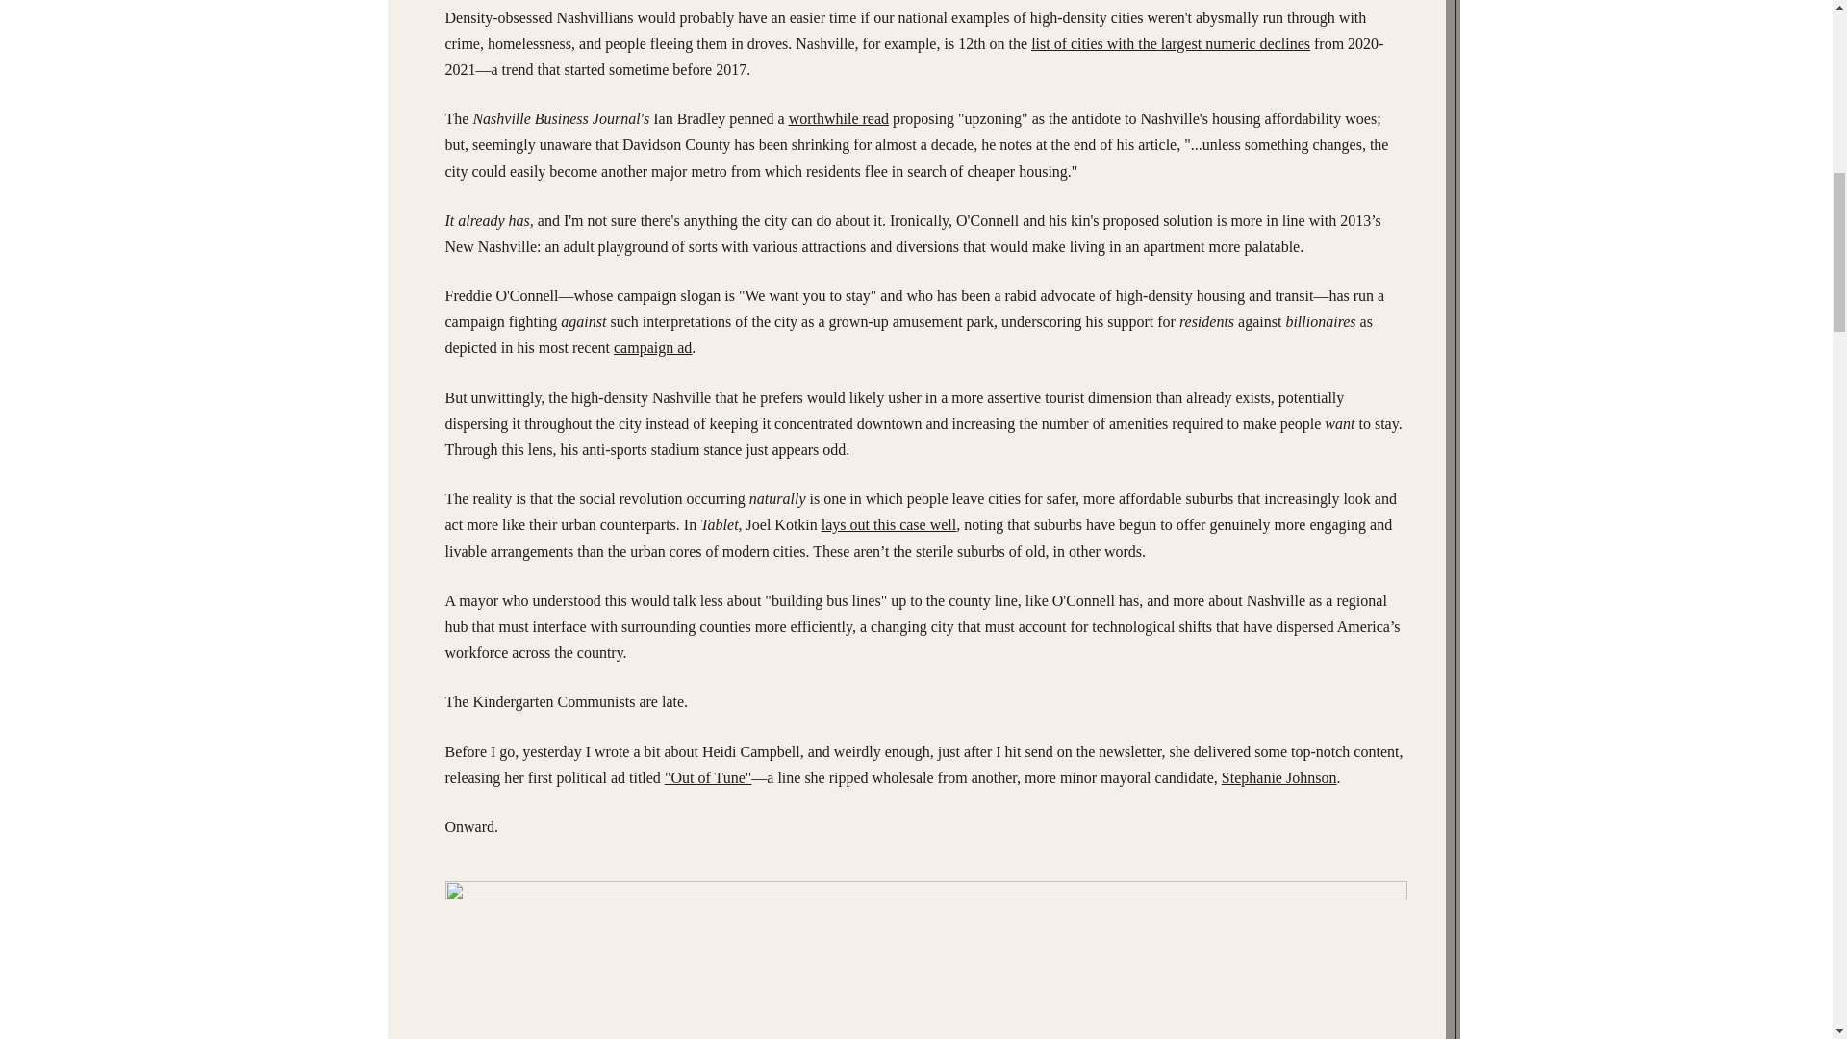  What do you see at coordinates (1279, 777) in the screenshot?
I see `Stephanie Johnson` at bounding box center [1279, 777].